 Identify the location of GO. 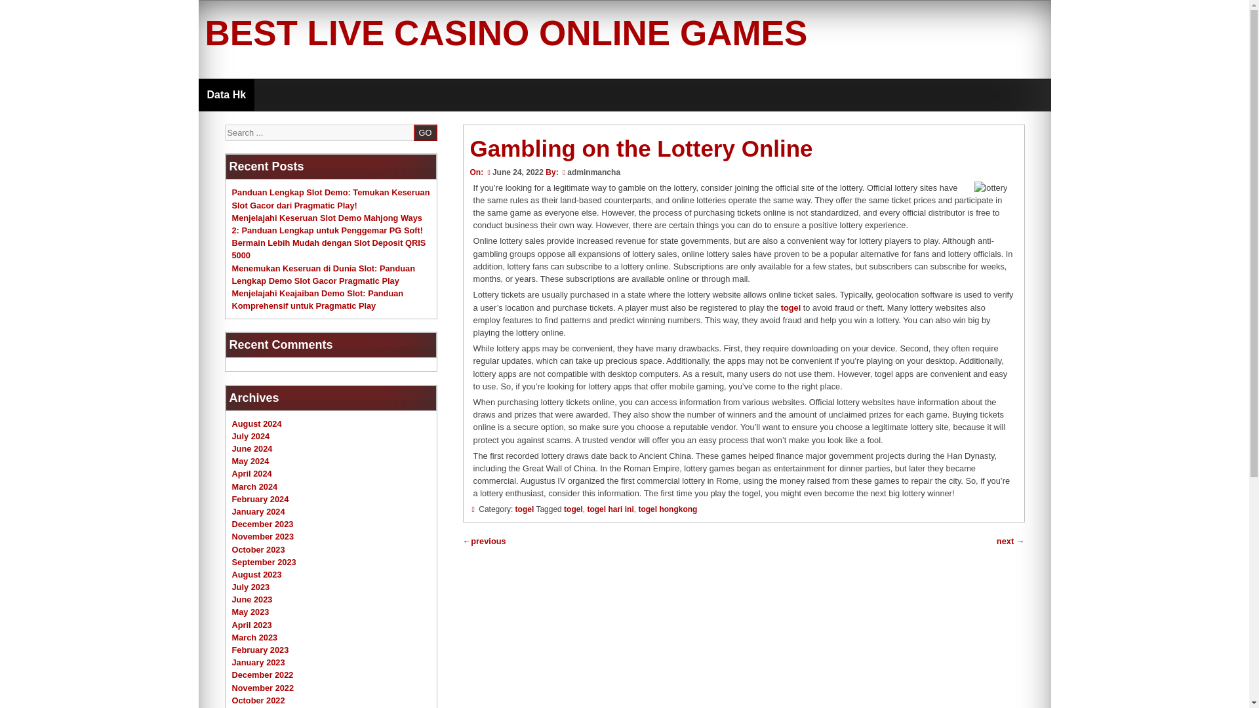
(425, 132).